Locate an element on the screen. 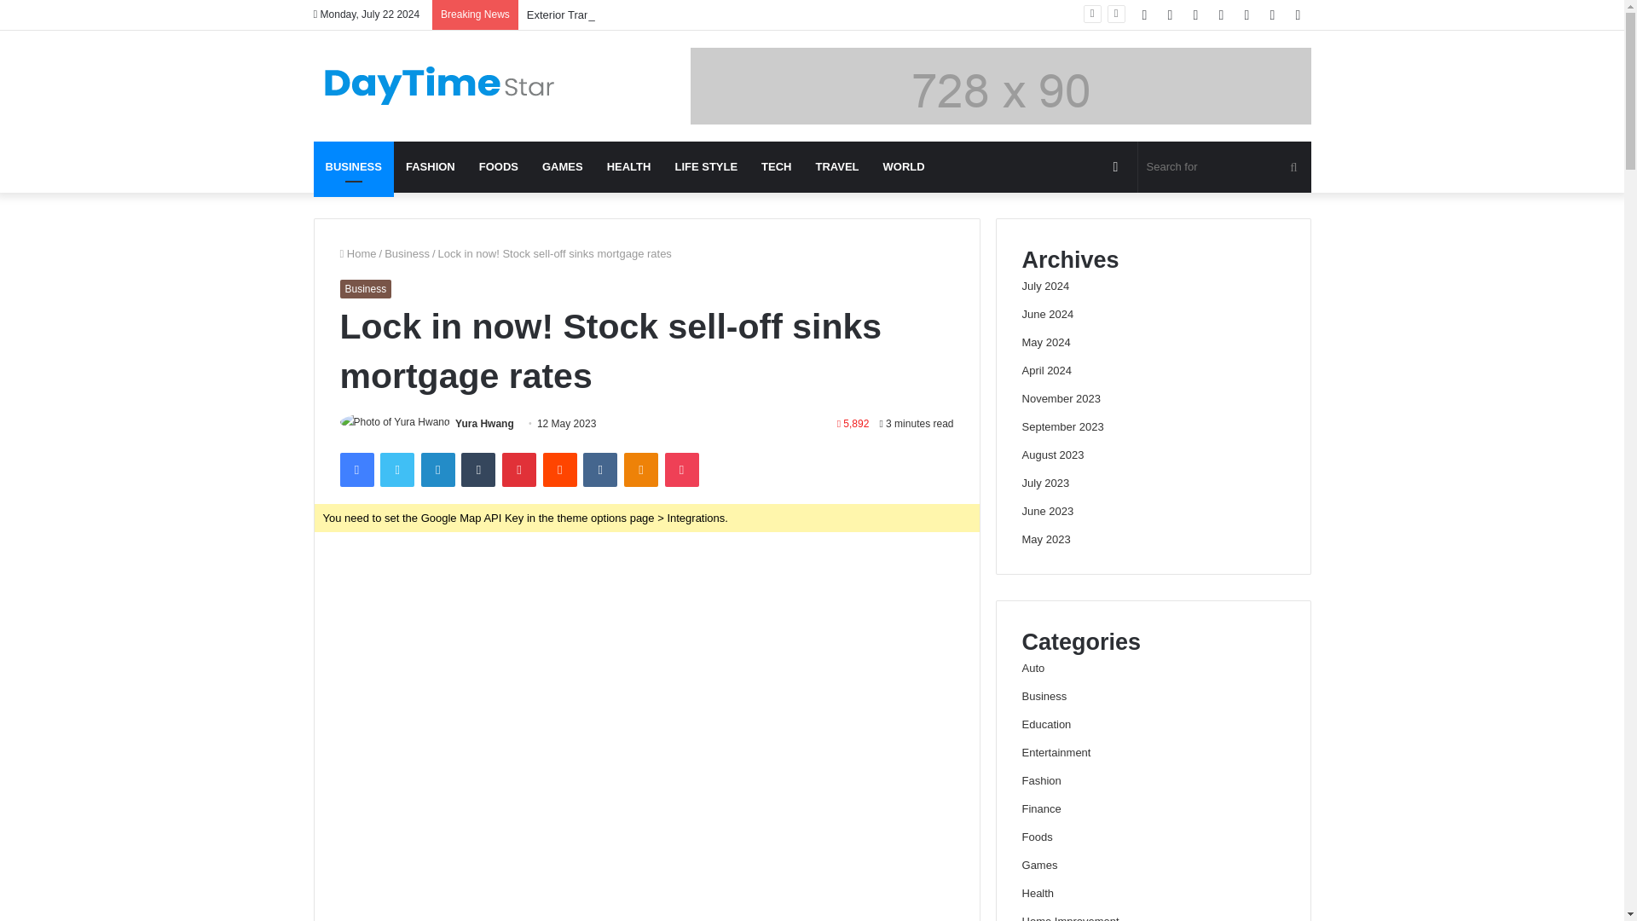 This screenshot has width=1637, height=921. Pocket is located at coordinates (681, 470).